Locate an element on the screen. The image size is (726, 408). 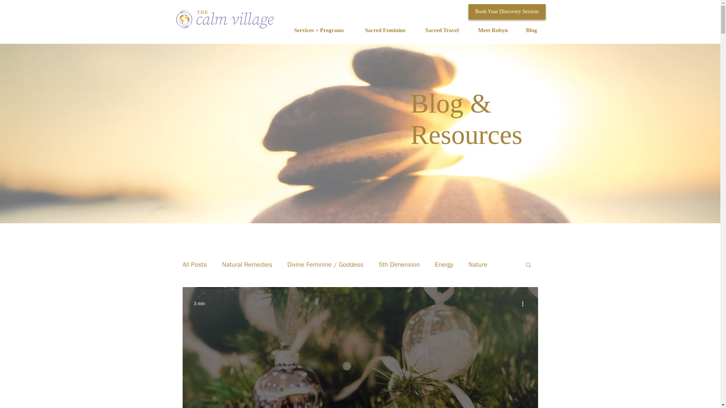
Energy is located at coordinates (444, 264).